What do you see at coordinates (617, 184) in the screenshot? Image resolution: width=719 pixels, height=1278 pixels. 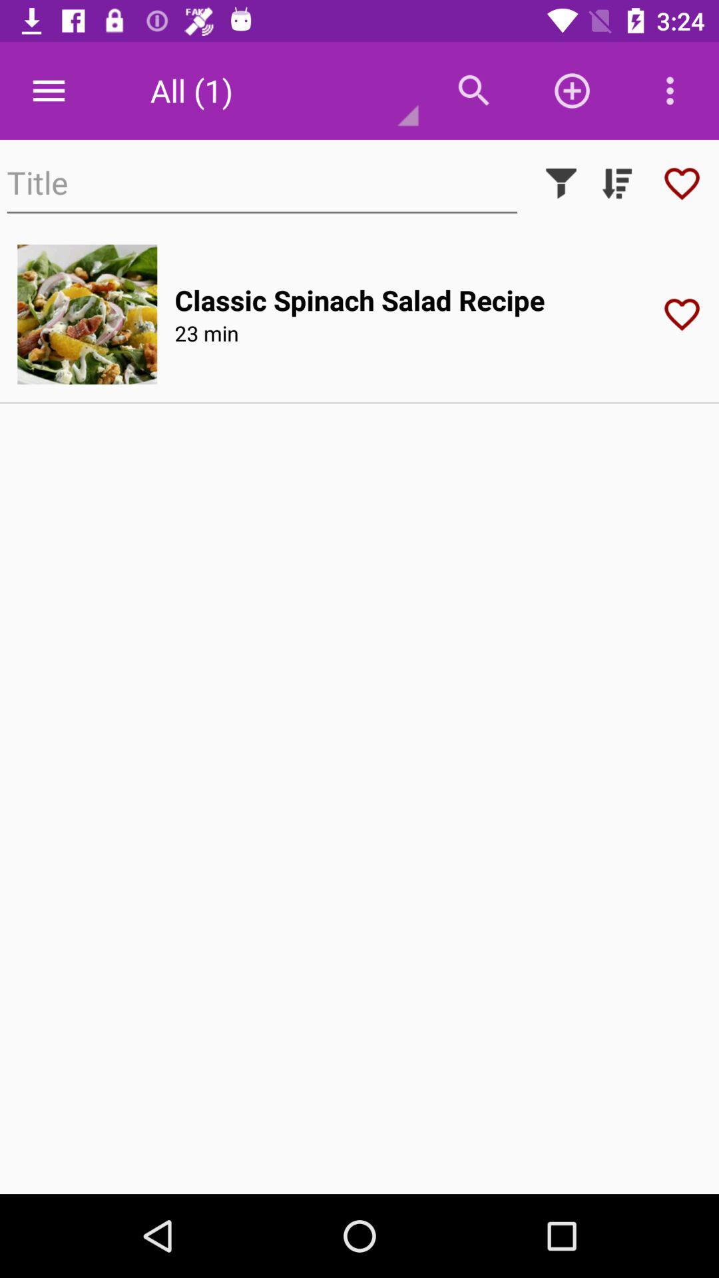 I see `sort by option` at bounding box center [617, 184].